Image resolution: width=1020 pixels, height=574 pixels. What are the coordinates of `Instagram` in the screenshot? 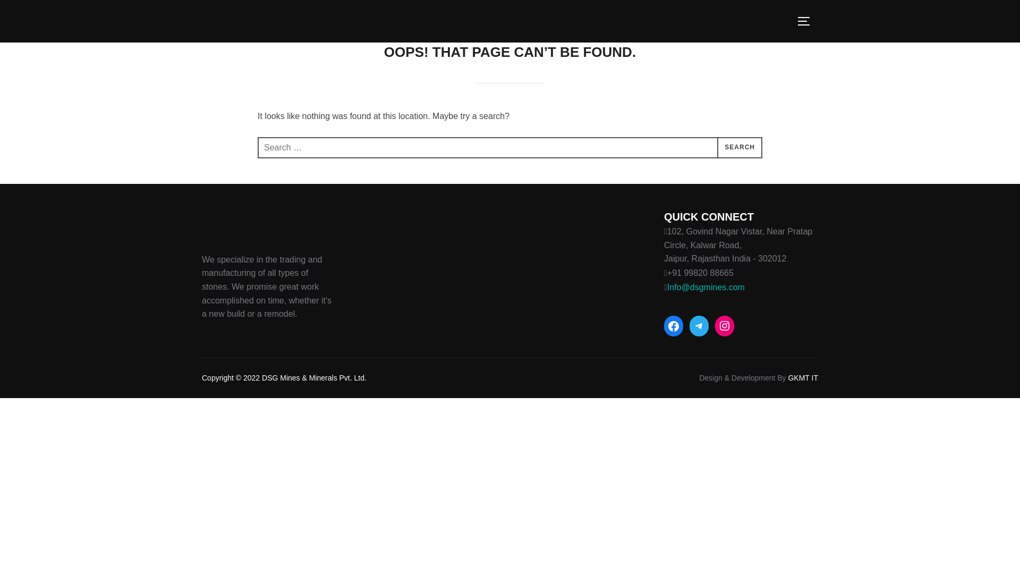 It's located at (725, 325).